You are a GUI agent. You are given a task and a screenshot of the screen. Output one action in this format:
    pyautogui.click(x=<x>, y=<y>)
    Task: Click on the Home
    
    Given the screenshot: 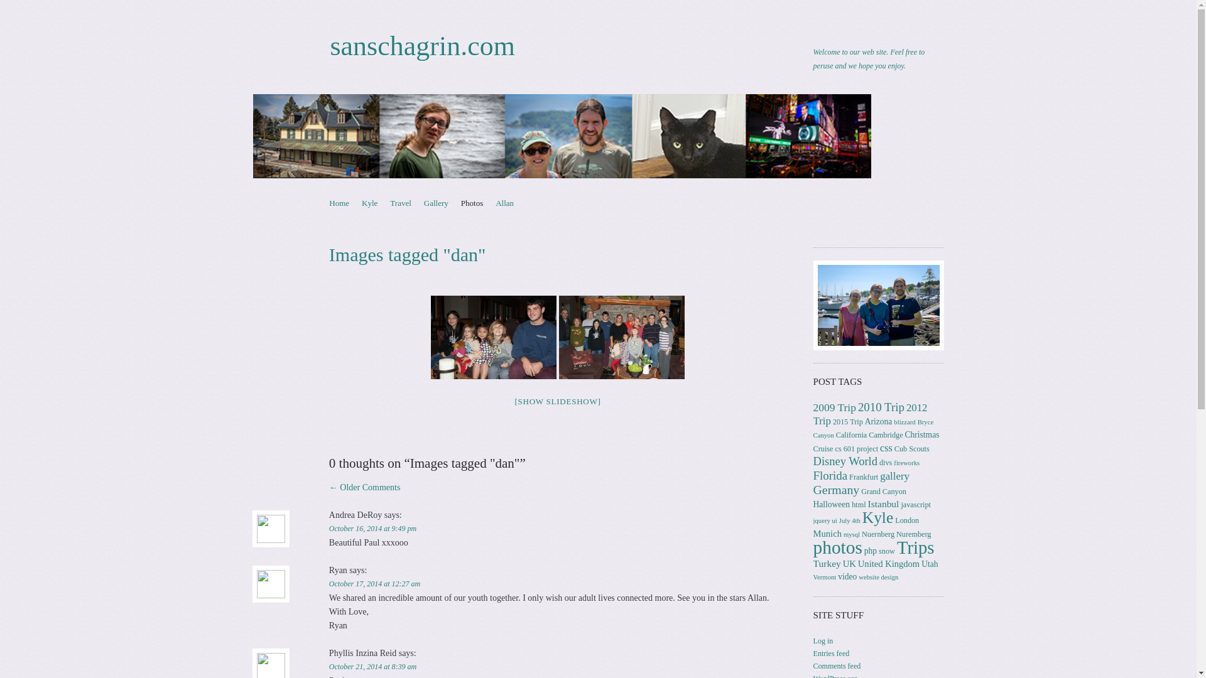 What is the action you would take?
    pyautogui.click(x=339, y=203)
    